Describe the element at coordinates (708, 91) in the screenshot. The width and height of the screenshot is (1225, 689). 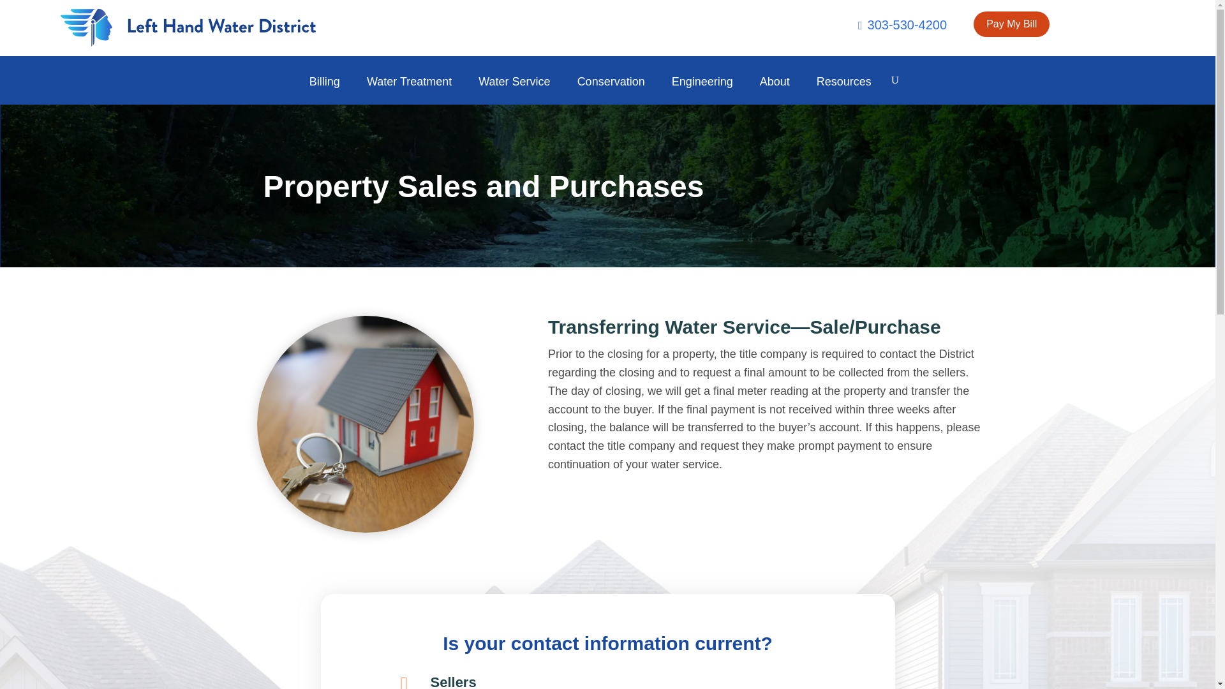
I see `Engineering` at that location.